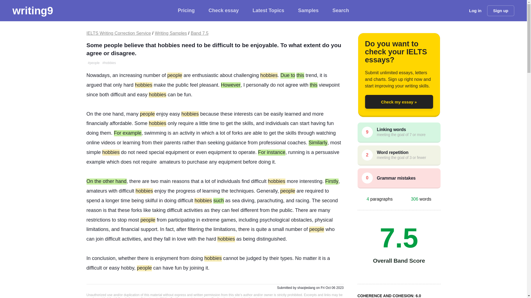 This screenshot has height=298, width=531. I want to click on Writing Samples, so click(171, 33).